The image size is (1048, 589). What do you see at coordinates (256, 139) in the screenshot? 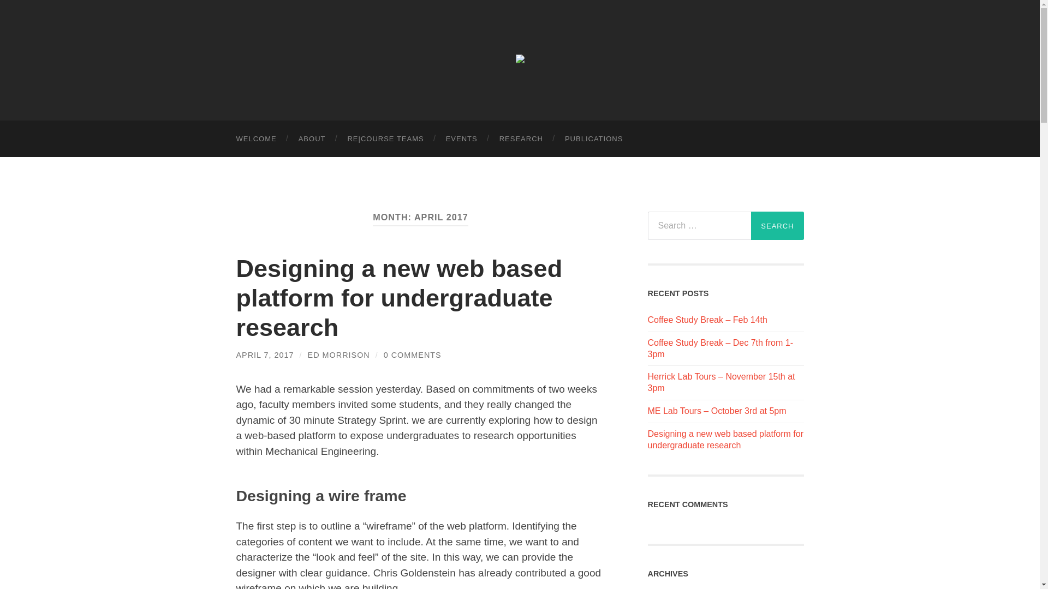
I see `WELCOME` at bounding box center [256, 139].